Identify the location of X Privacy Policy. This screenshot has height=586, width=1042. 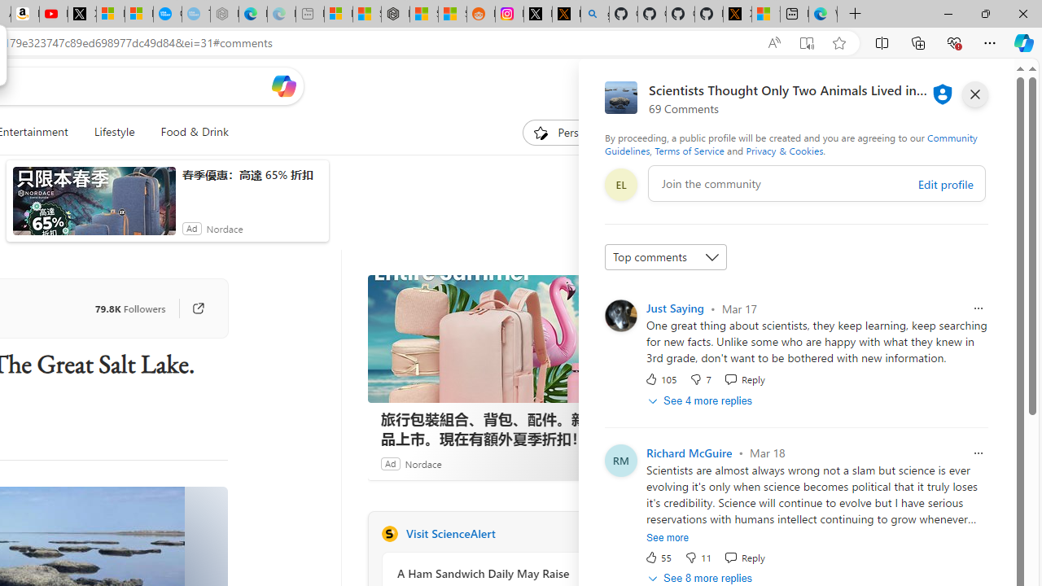
(738, 15).